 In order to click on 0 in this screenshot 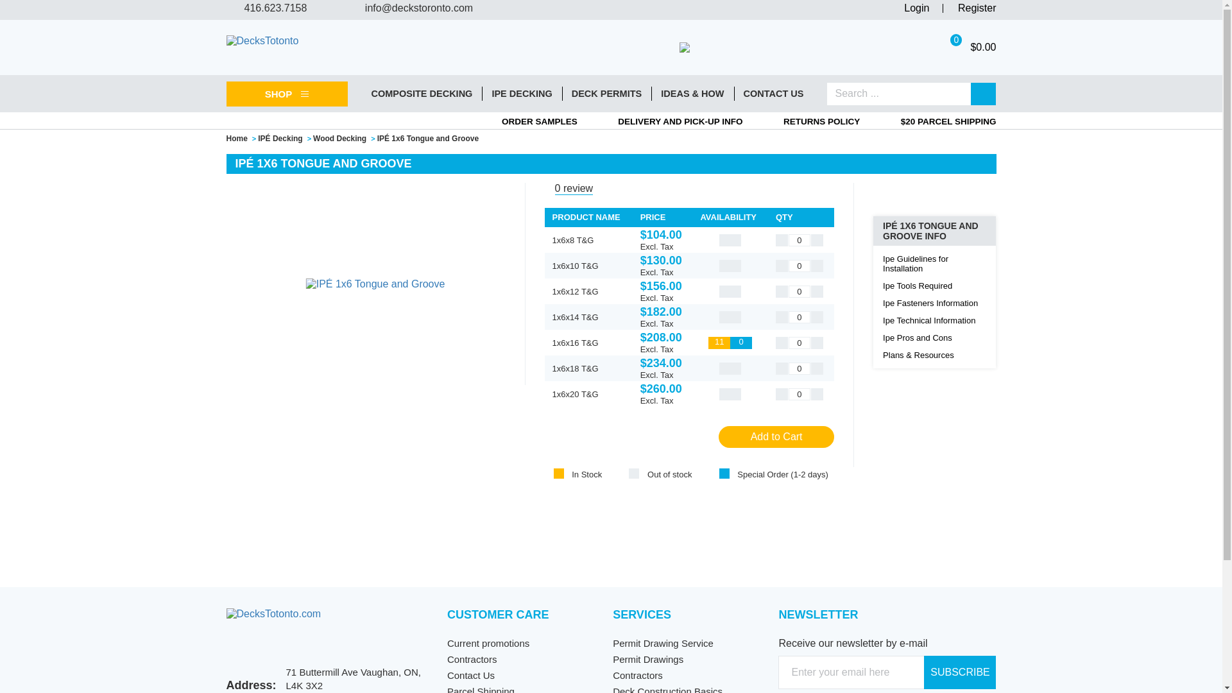, I will do `click(800, 393)`.